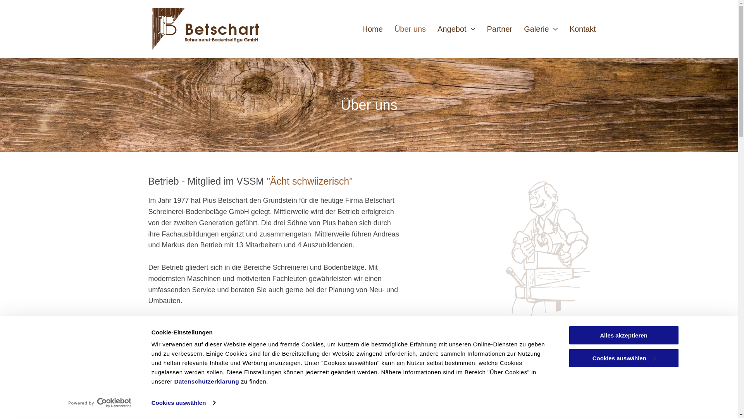  What do you see at coordinates (583, 29) in the screenshot?
I see `Kontakt` at bounding box center [583, 29].